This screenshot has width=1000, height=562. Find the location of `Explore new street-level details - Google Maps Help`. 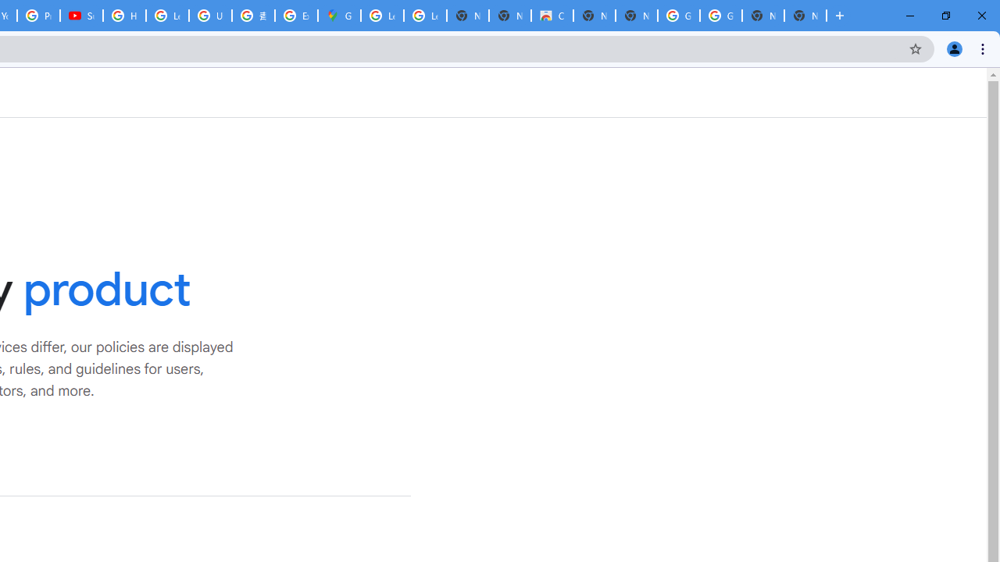

Explore new street-level details - Google Maps Help is located at coordinates (297, 16).